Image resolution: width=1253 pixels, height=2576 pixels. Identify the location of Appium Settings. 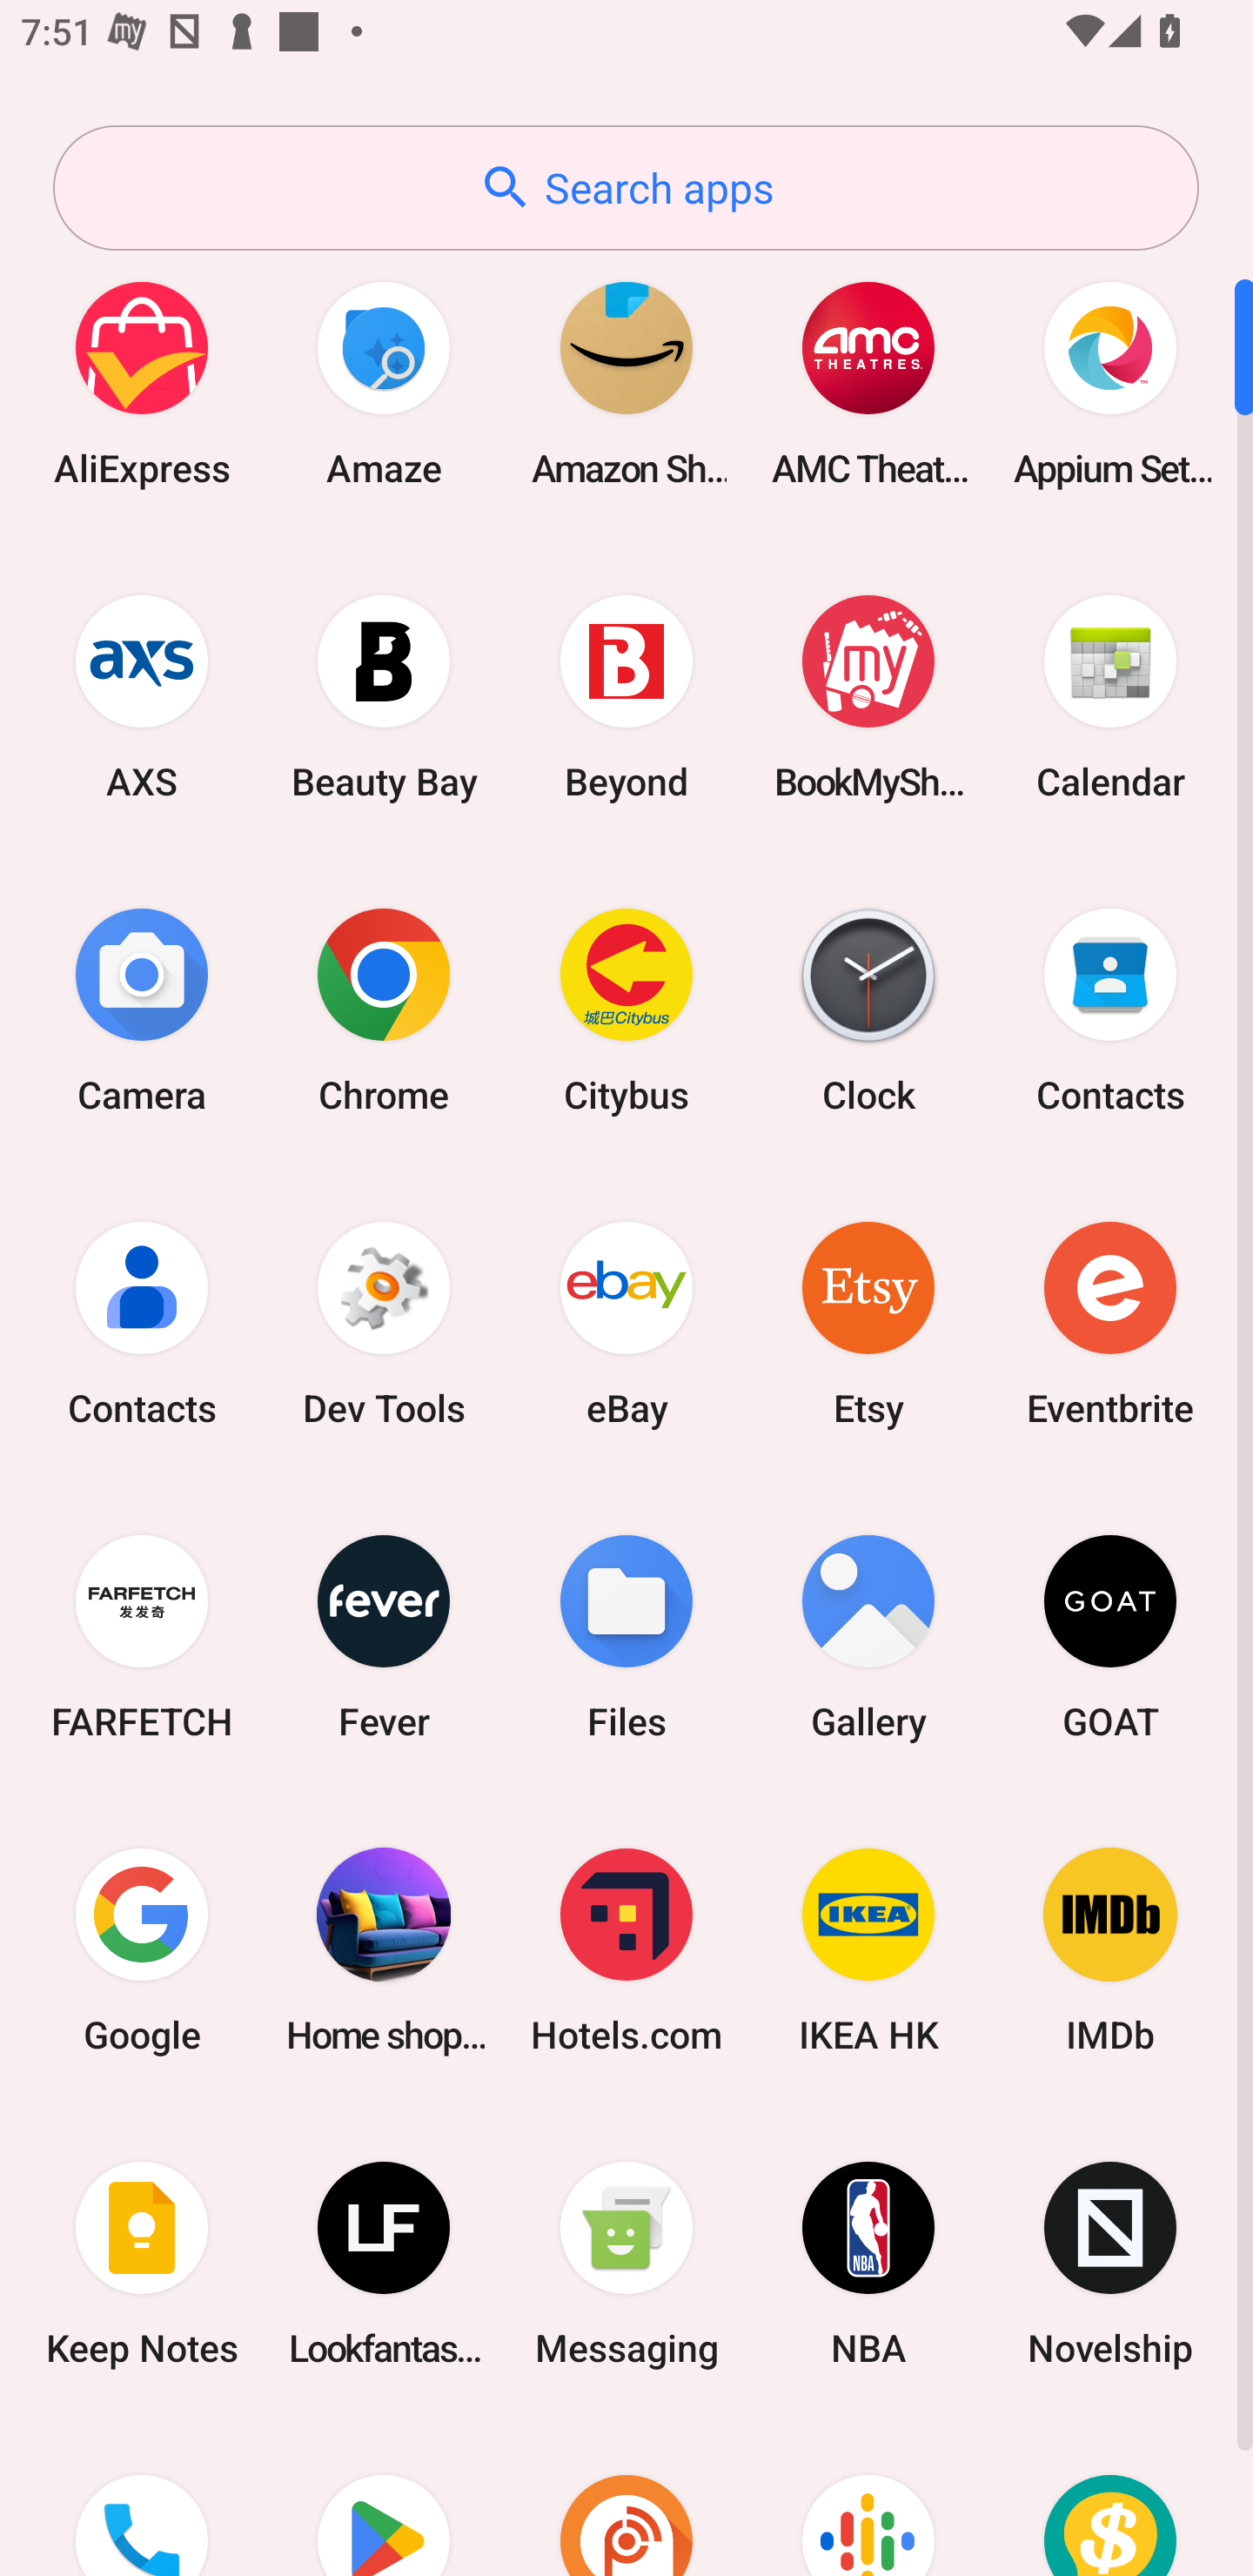
(1110, 383).